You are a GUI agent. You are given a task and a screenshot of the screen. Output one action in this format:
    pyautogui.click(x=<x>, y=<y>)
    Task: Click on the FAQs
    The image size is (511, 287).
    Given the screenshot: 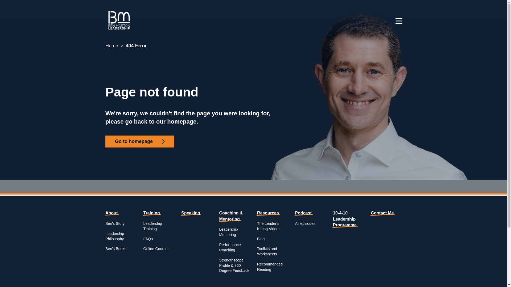 What is the action you would take?
    pyautogui.click(x=147, y=239)
    